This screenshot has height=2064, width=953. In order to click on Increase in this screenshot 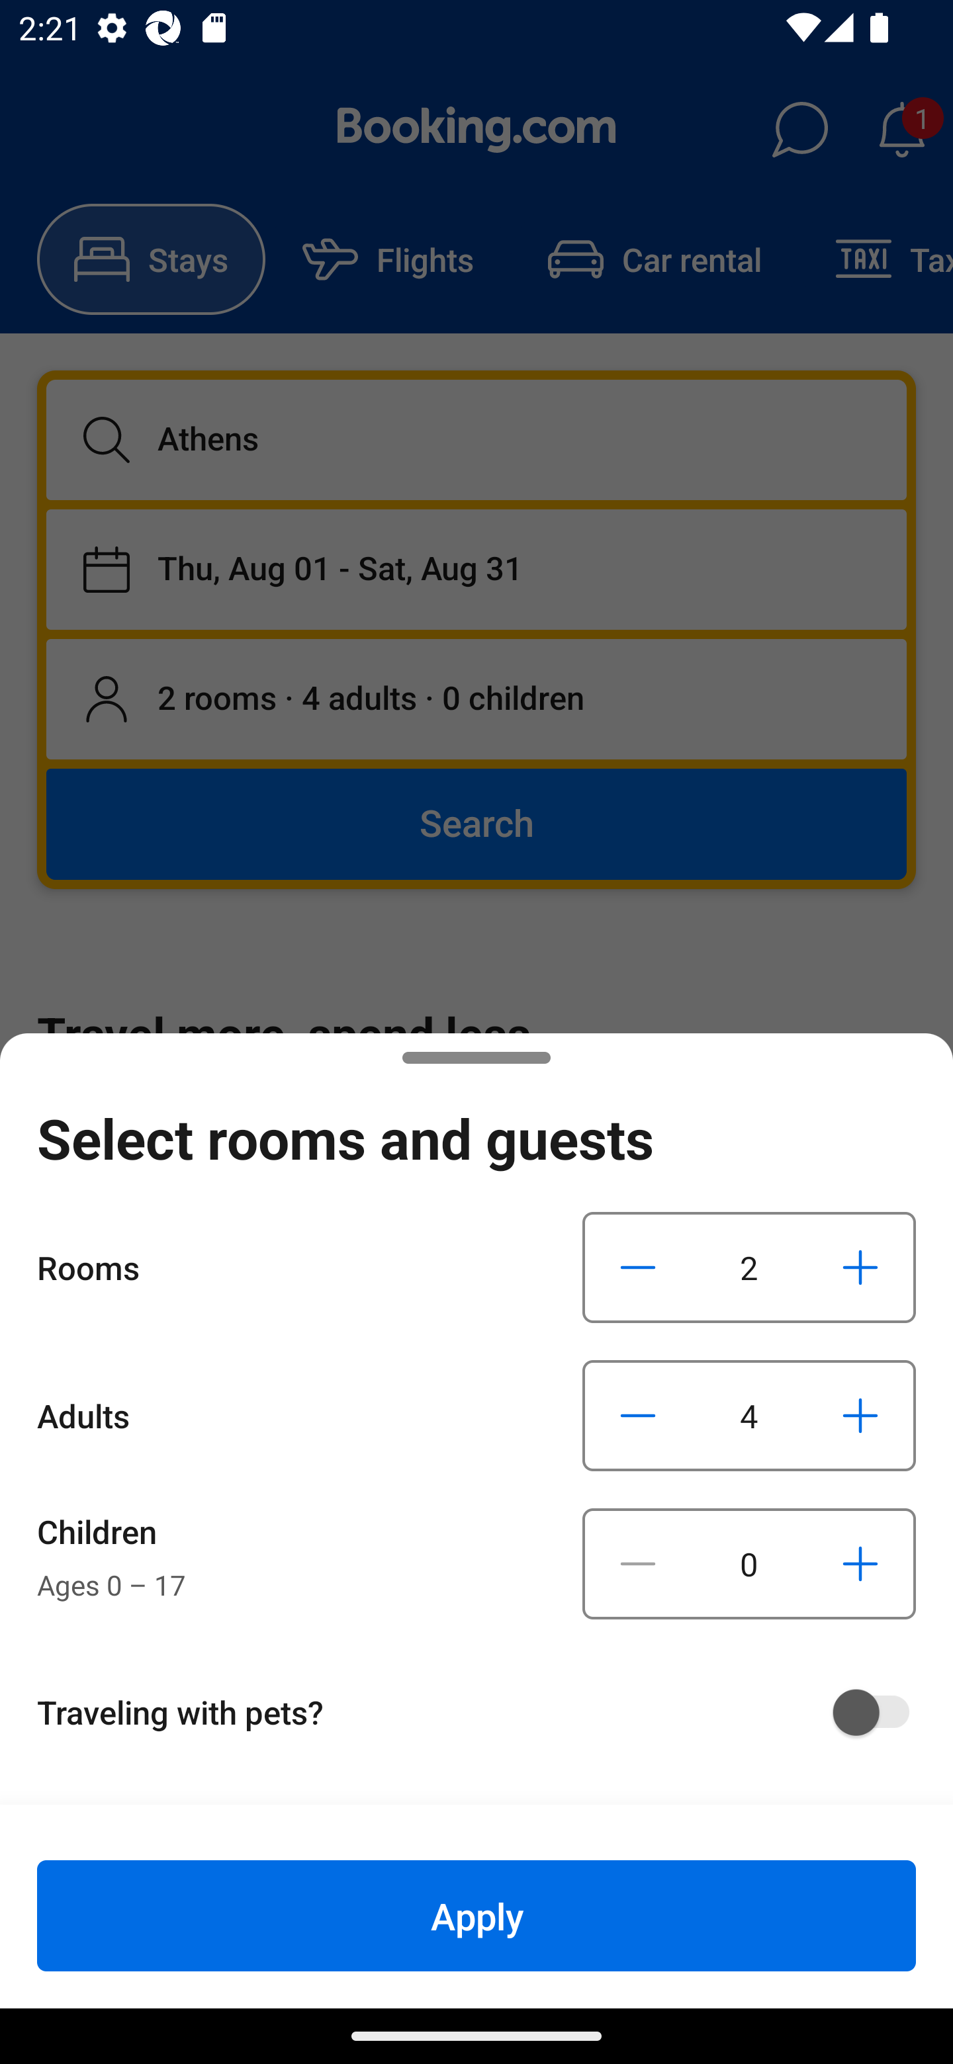, I will do `click(860, 1416)`.